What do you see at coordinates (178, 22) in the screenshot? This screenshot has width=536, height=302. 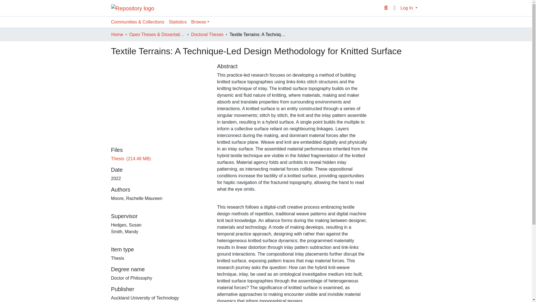 I see `Statistics` at bounding box center [178, 22].